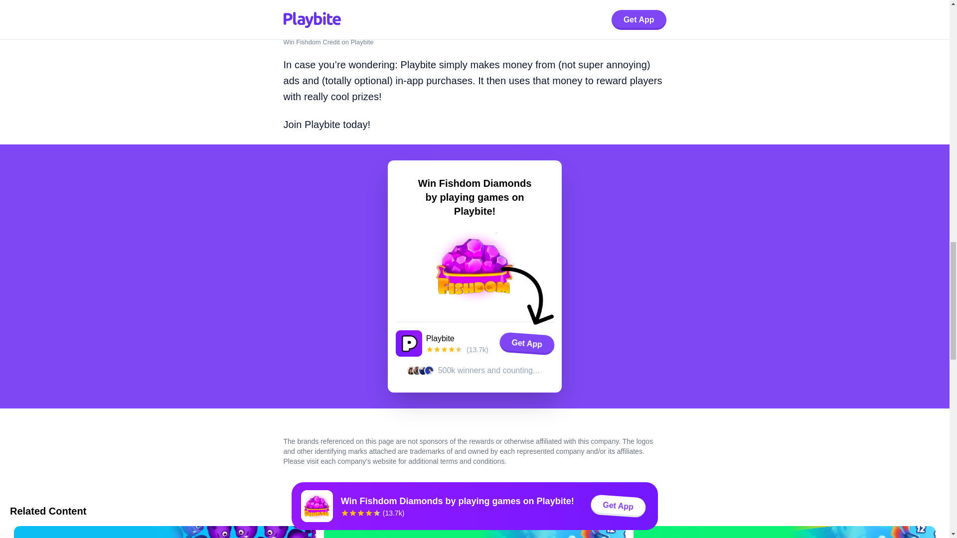  What do you see at coordinates (164, 532) in the screenshot?
I see `Is Fishdom Available on PC?` at bounding box center [164, 532].